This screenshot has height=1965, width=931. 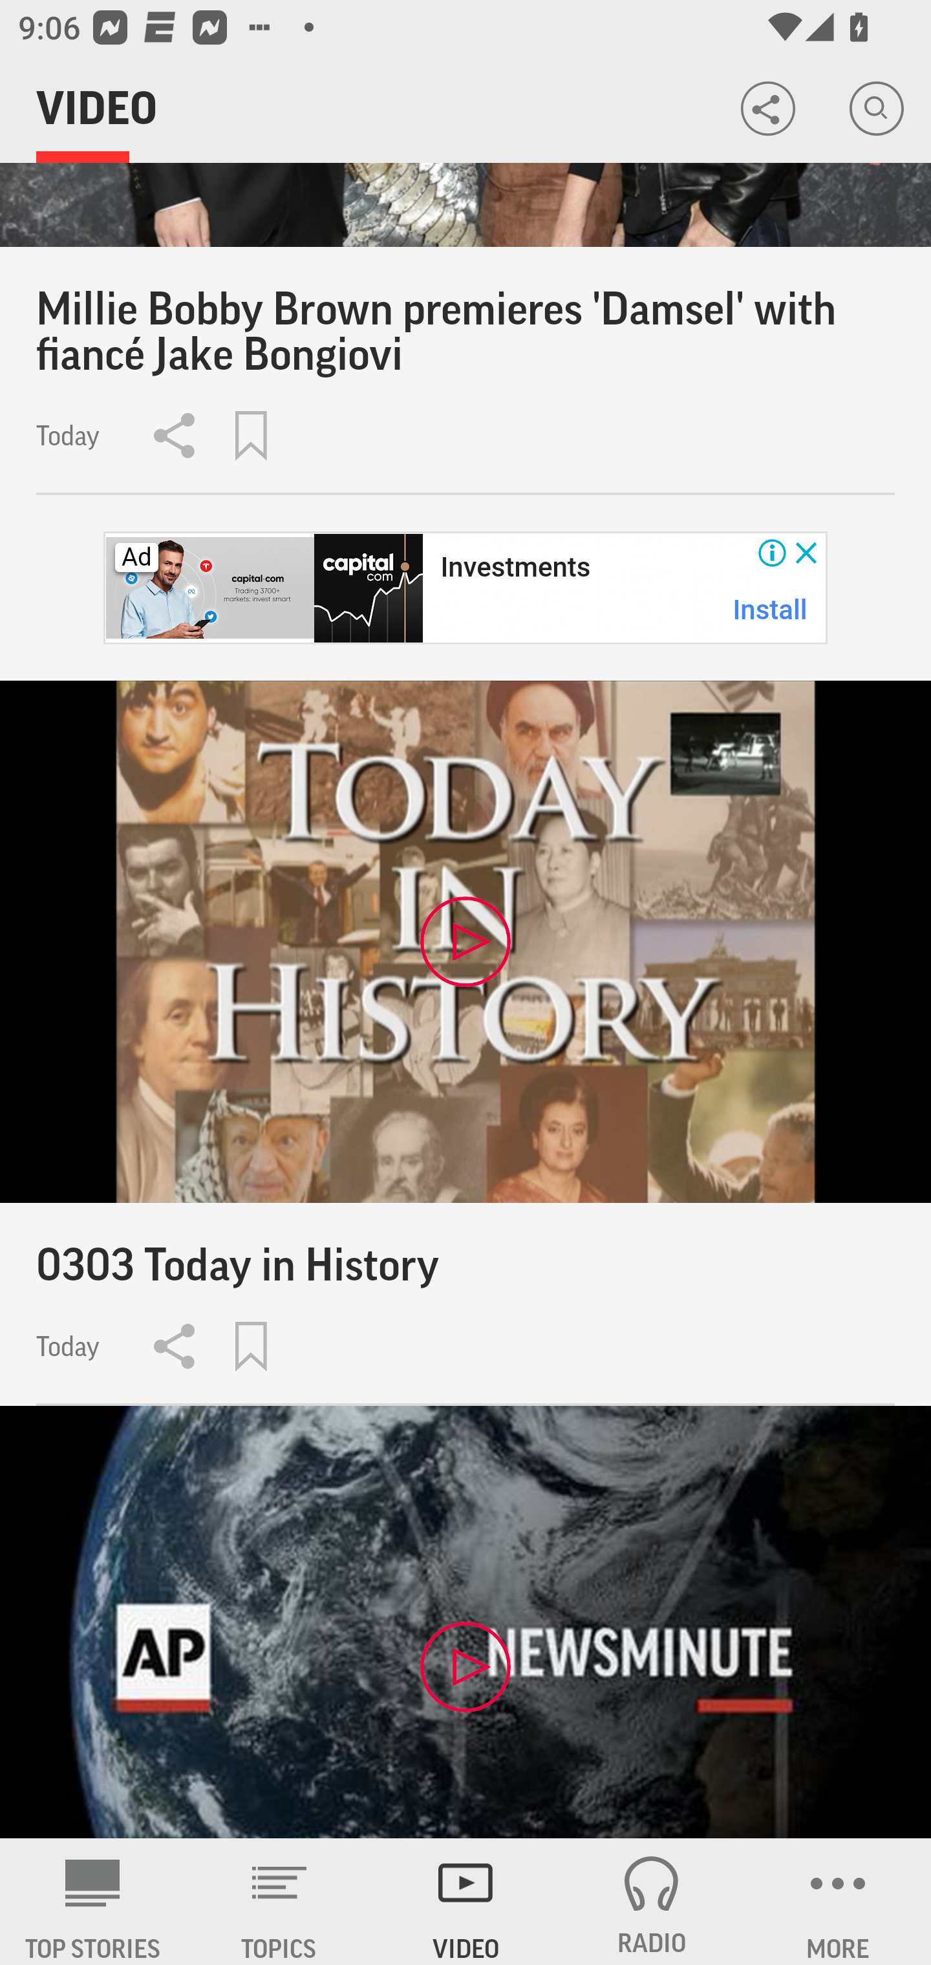 I want to click on Investments, so click(x=515, y=568).